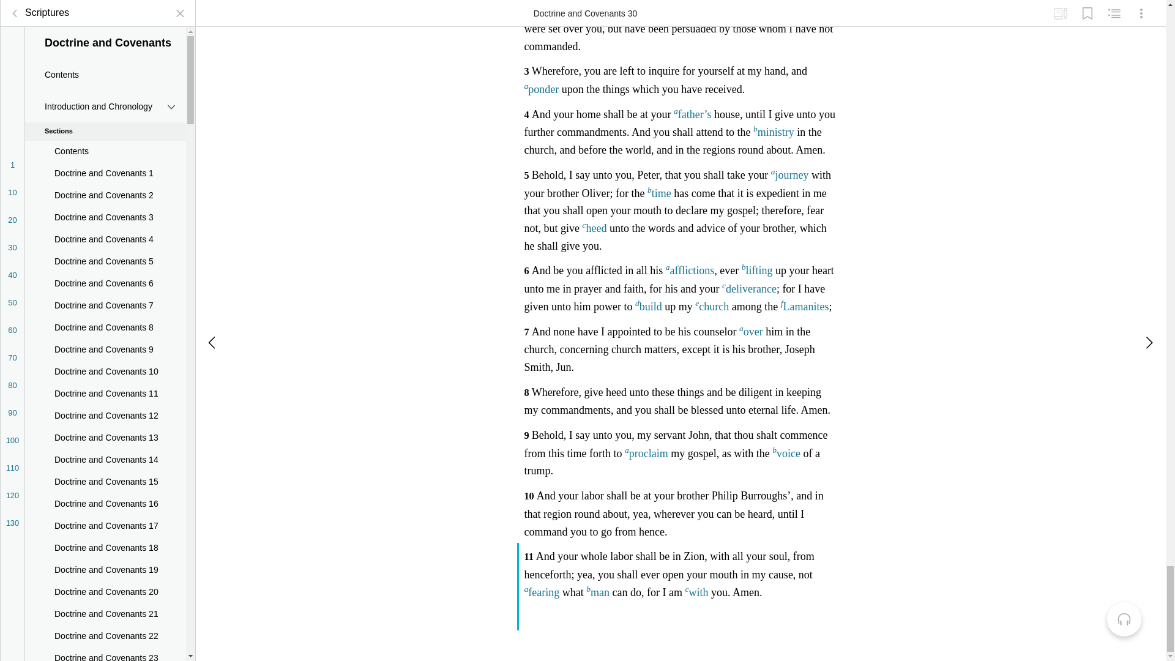  What do you see at coordinates (105, 134) in the screenshot?
I see `Doctrine and Covenants 15` at bounding box center [105, 134].